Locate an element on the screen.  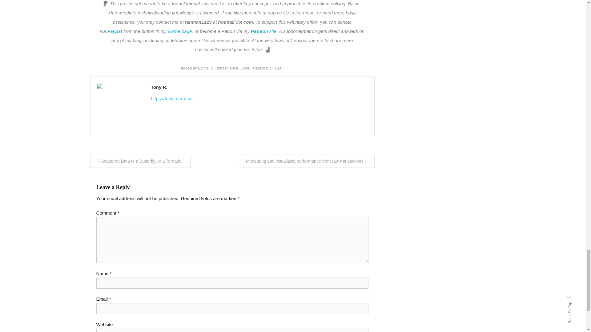
Measuring and visualizing performance from raw transactions is located at coordinates (306, 161).